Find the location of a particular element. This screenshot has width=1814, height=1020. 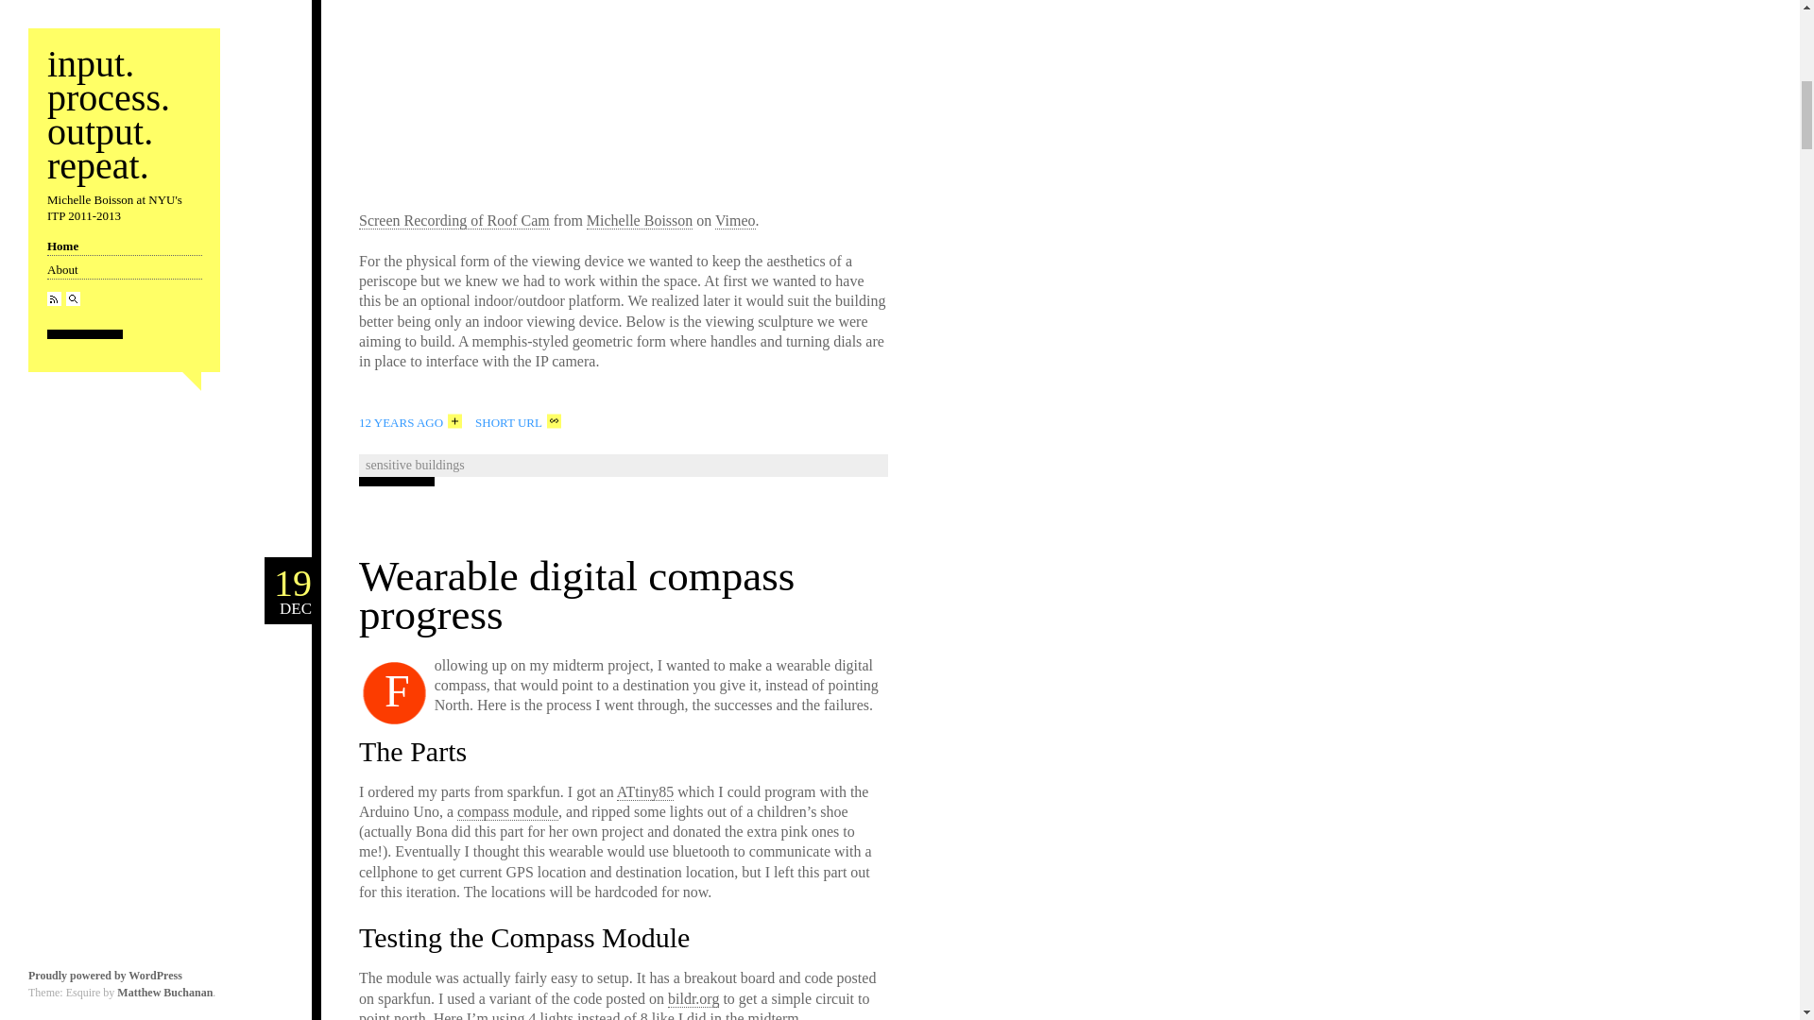

12 YEARS AGO is located at coordinates (453, 221).